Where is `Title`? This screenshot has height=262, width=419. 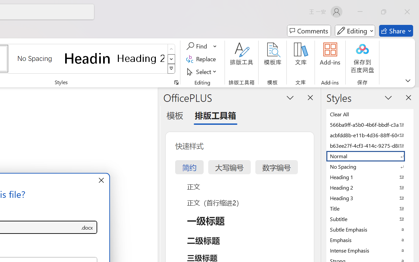 Title is located at coordinates (370, 208).